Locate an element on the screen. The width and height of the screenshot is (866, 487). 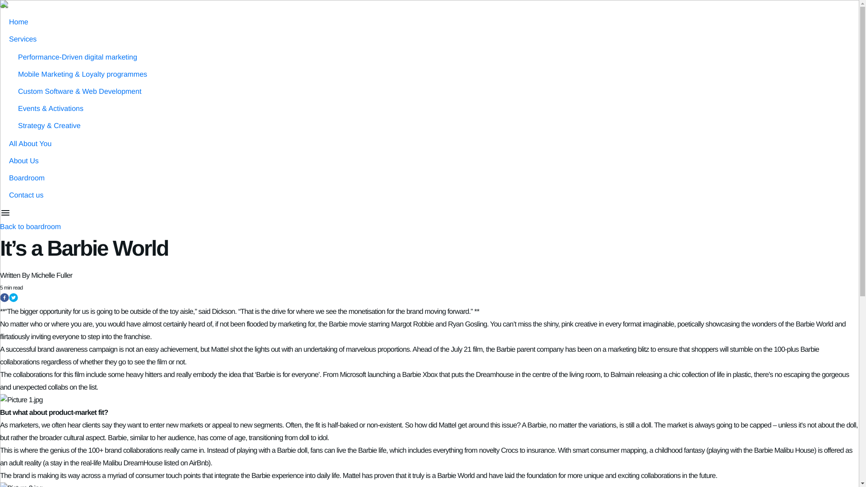
Performance-Driven digital marketing is located at coordinates (78, 57).